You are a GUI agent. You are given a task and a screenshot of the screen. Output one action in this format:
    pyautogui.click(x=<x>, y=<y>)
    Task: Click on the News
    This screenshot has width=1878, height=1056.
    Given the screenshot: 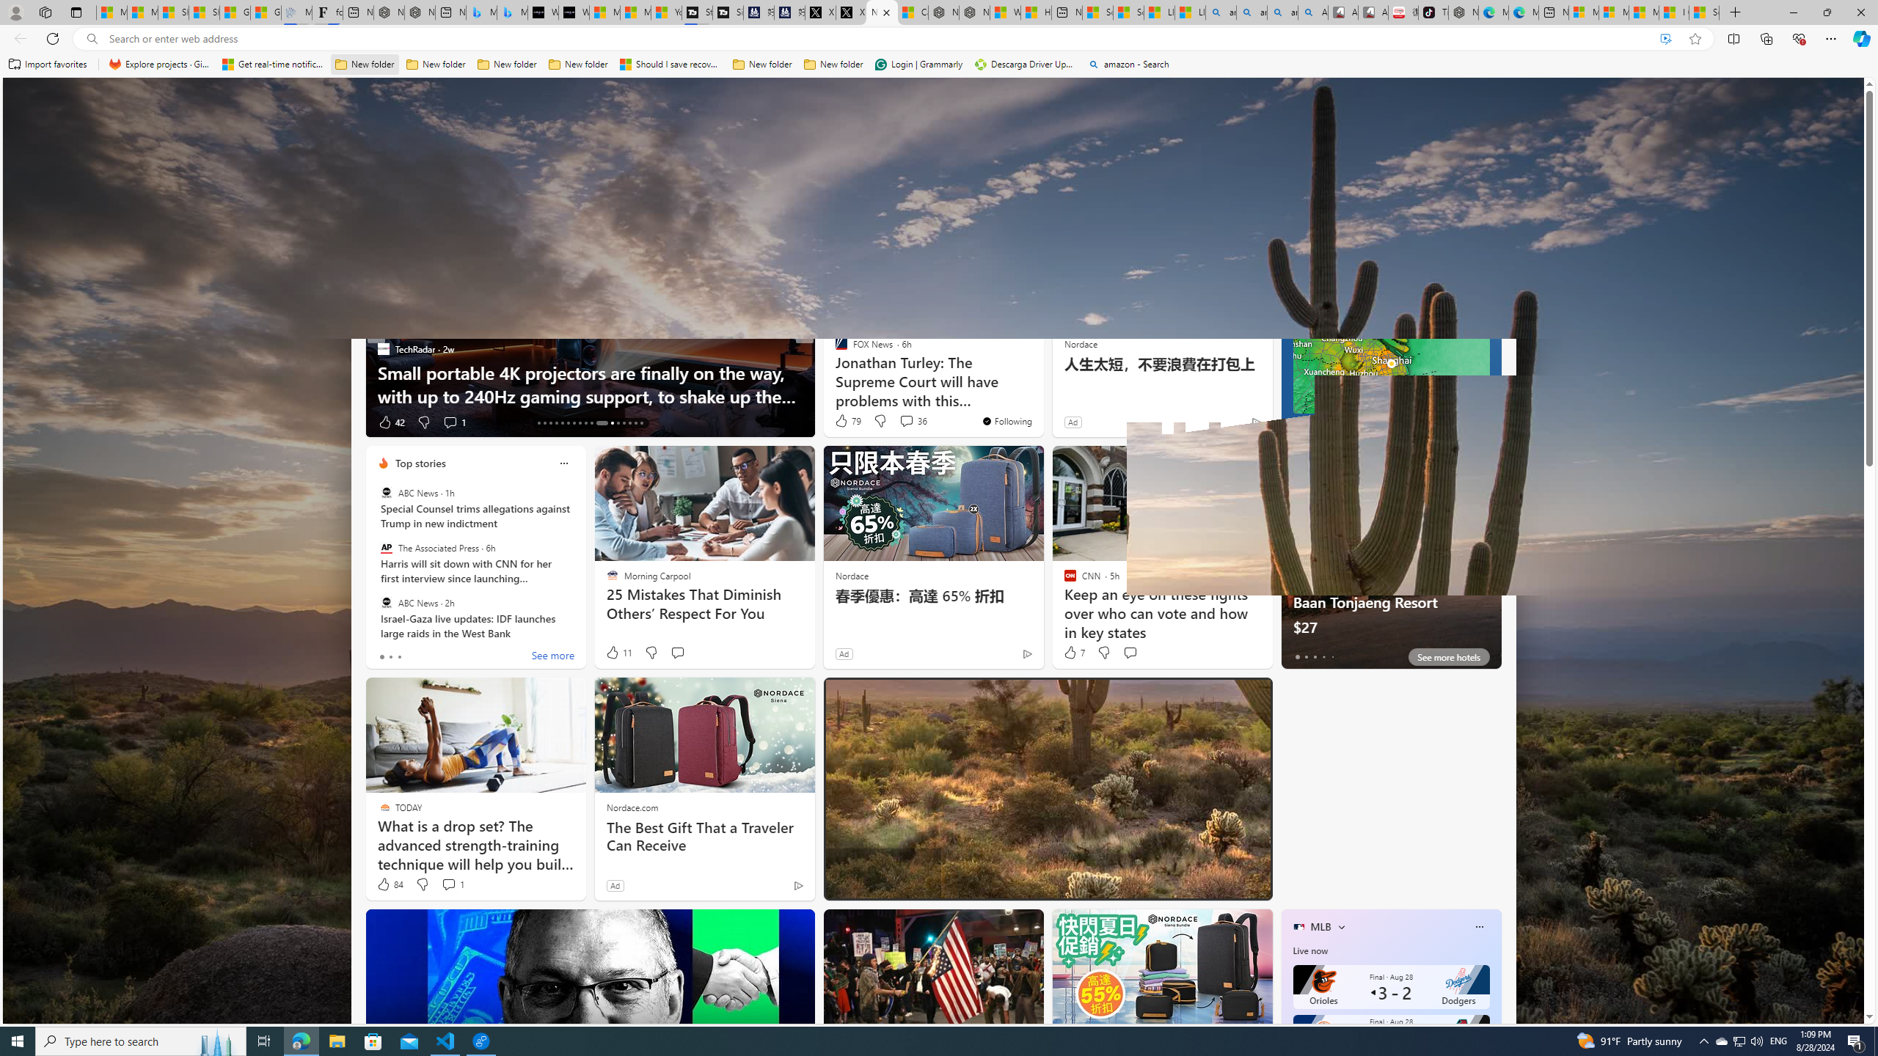 What is the action you would take?
    pyautogui.click(x=514, y=195)
    